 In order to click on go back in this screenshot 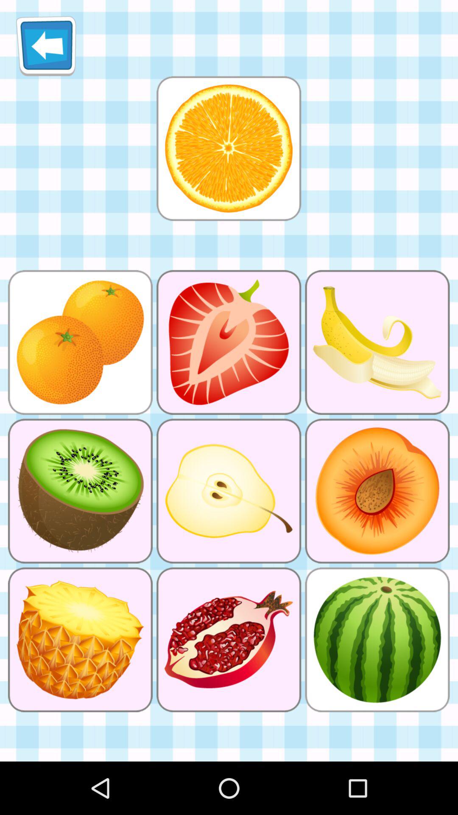, I will do `click(46, 46)`.